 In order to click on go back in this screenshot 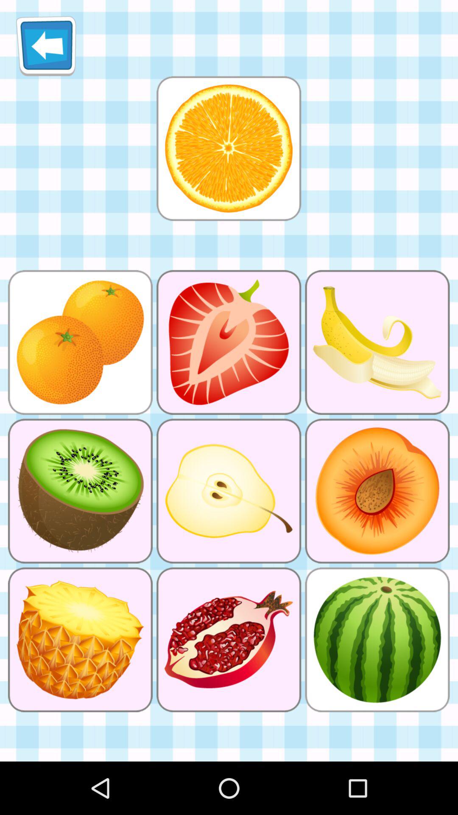, I will do `click(46, 46)`.